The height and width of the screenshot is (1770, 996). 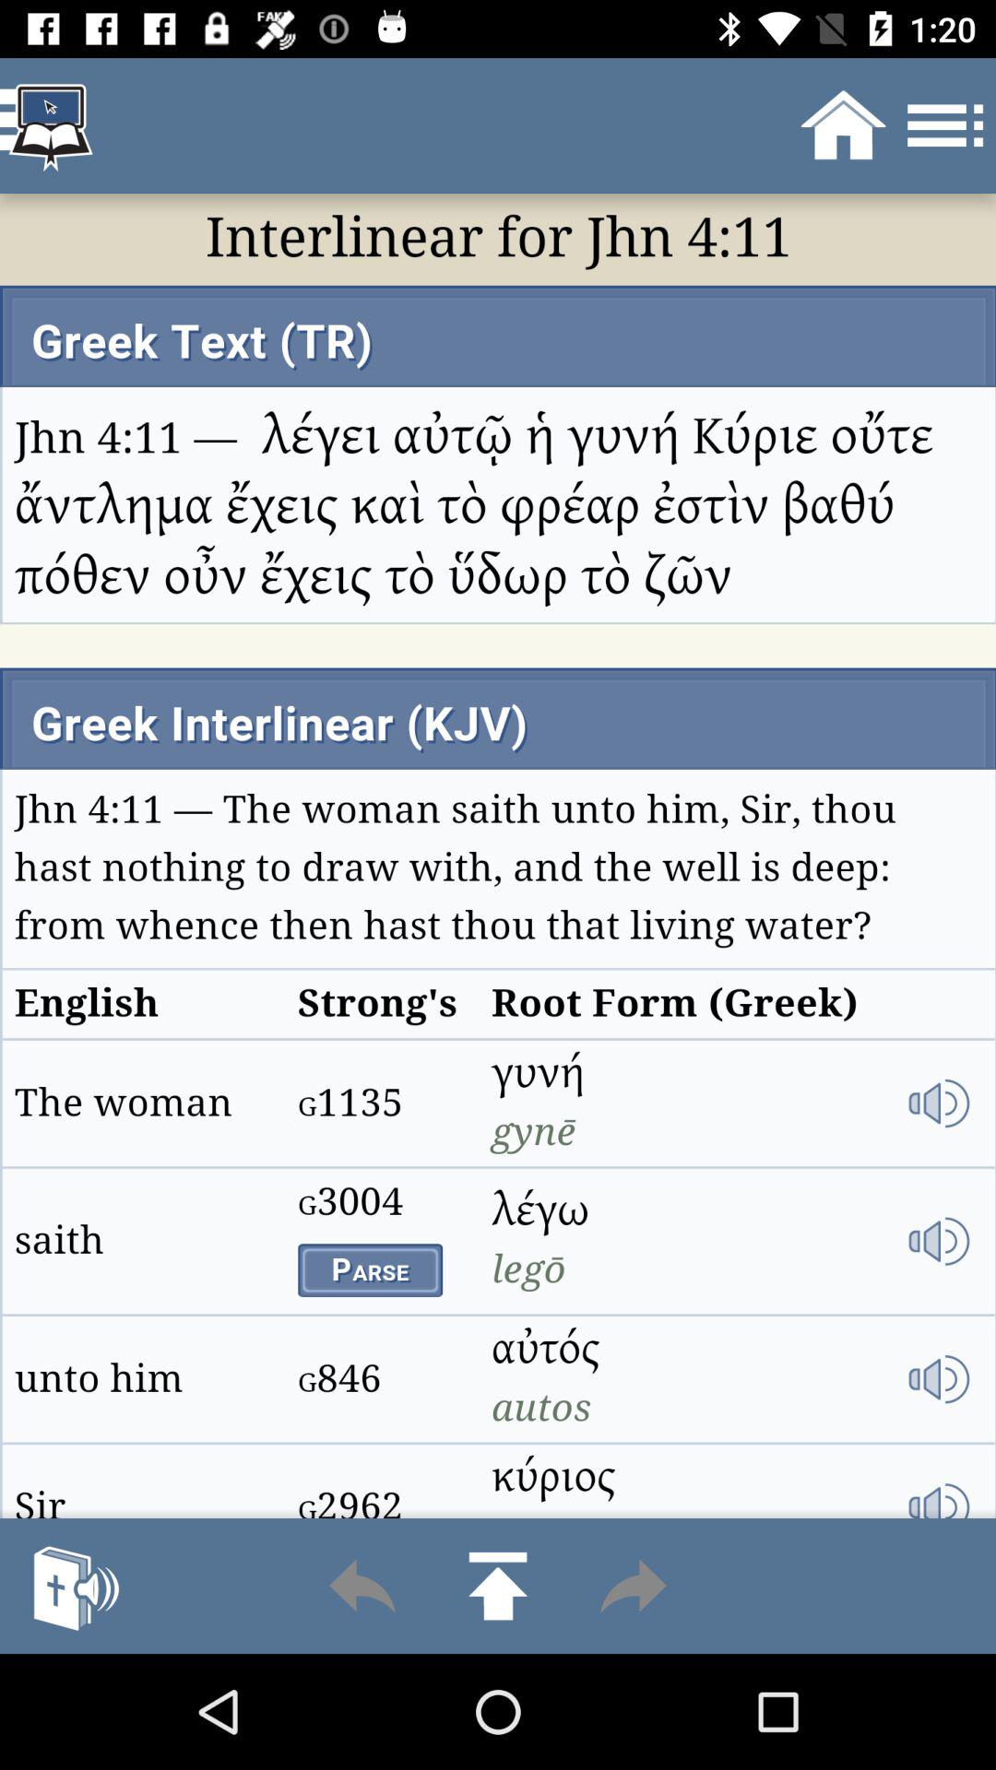 I want to click on next page, so click(x=633, y=1586).